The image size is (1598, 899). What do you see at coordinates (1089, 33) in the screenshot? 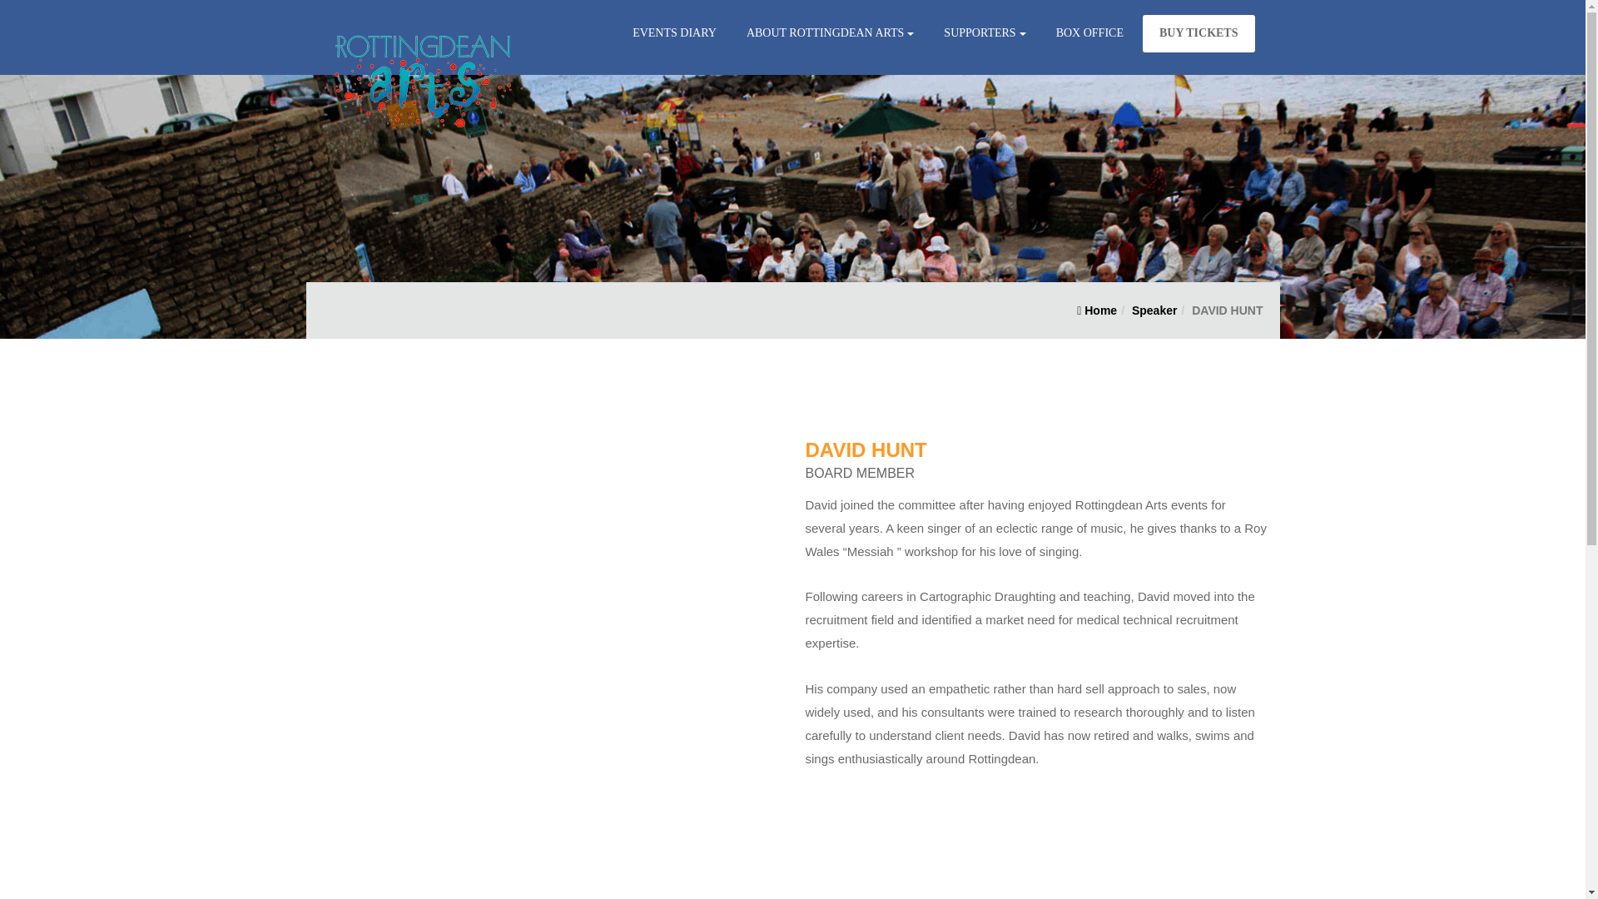
I see `BOX OFFICE` at bounding box center [1089, 33].